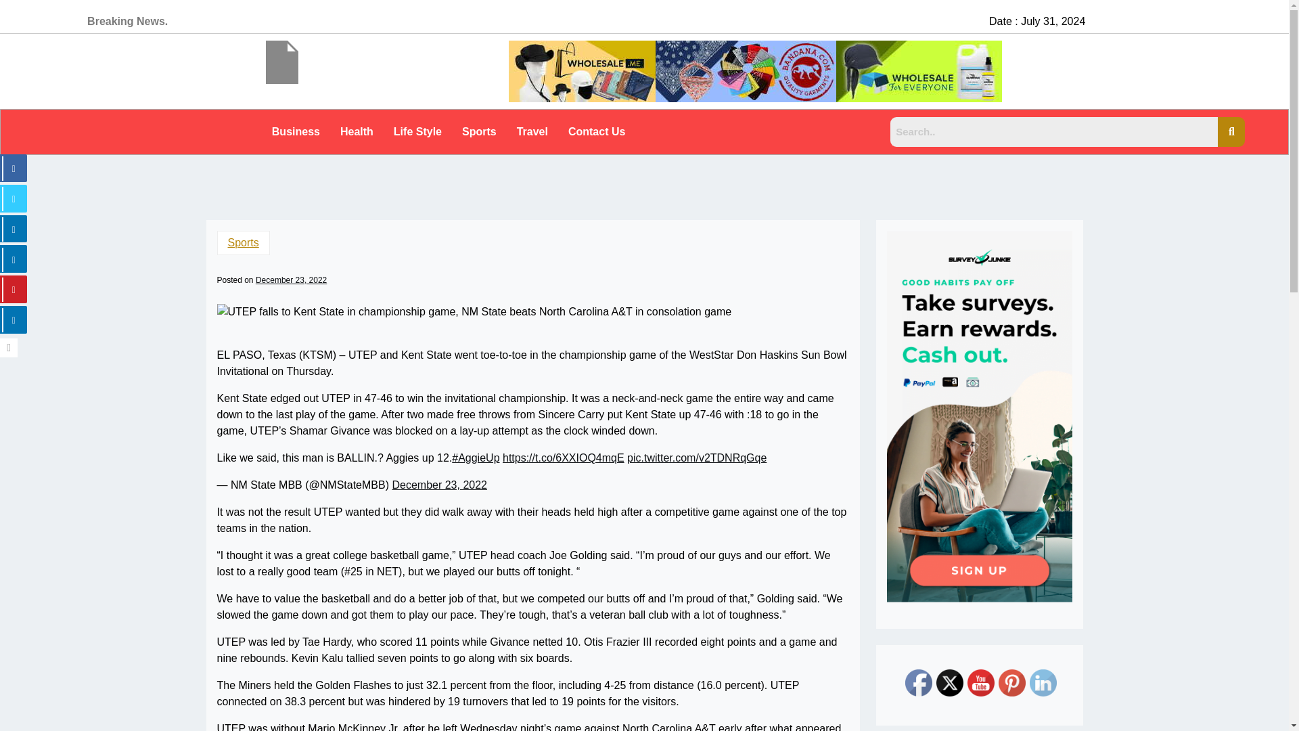  What do you see at coordinates (440, 485) in the screenshot?
I see `December 23, 2022` at bounding box center [440, 485].